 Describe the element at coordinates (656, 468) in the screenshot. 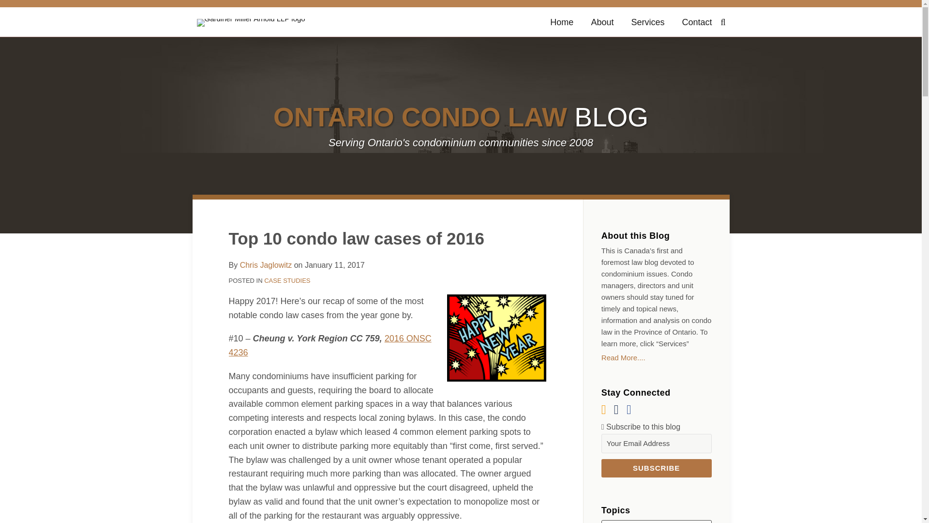

I see `Subscribe` at that location.